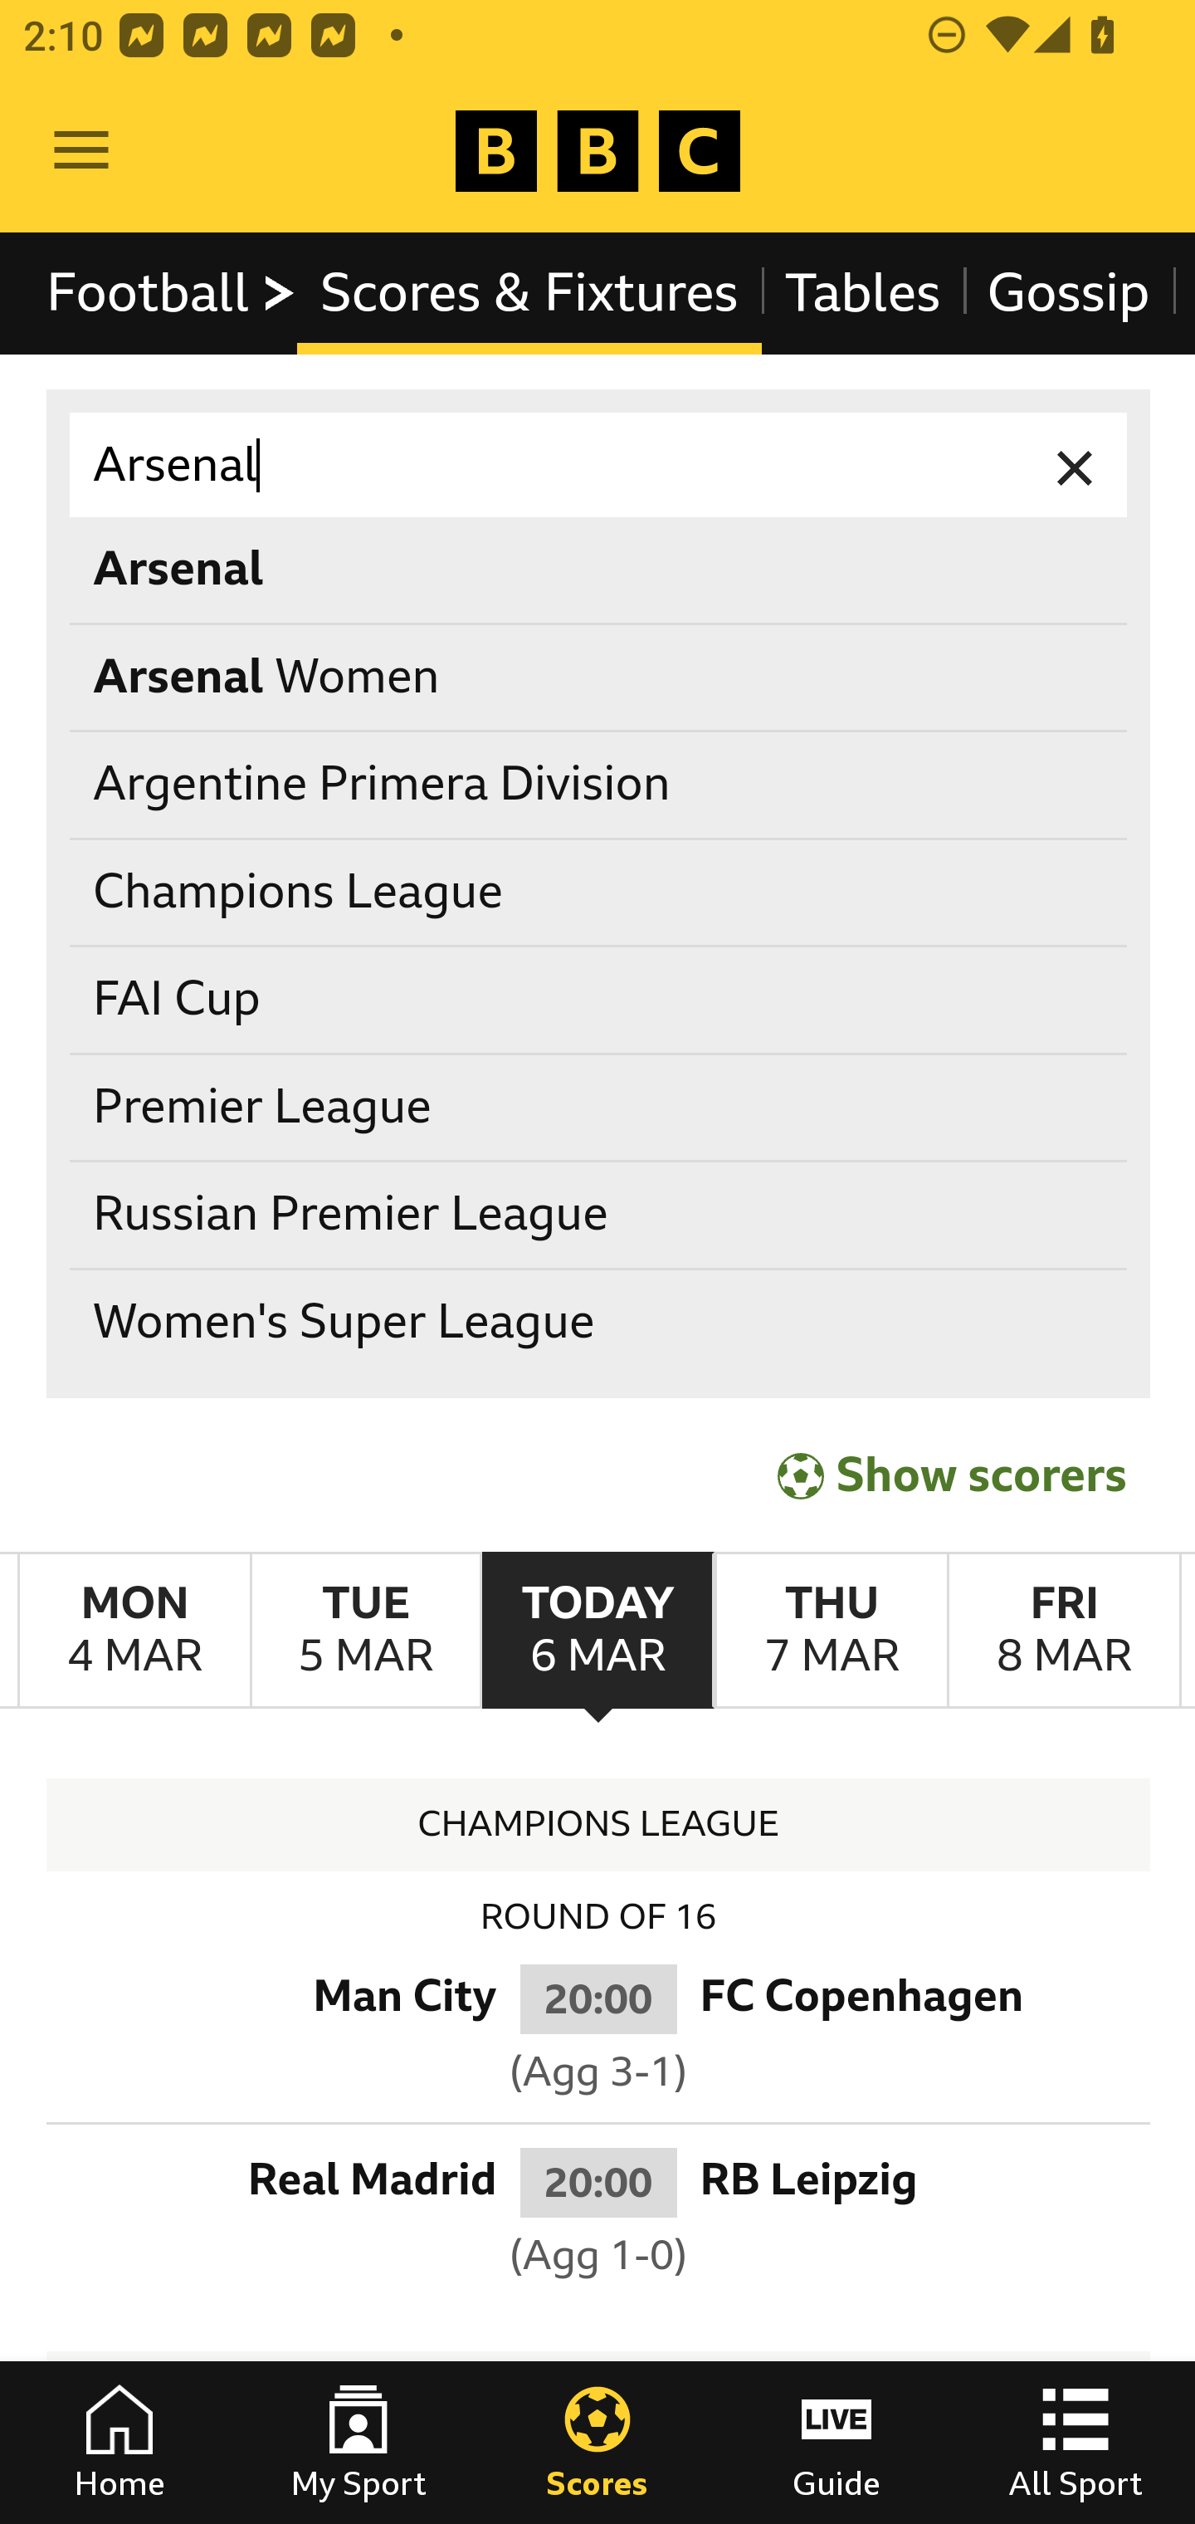 The image size is (1195, 2524). Describe the element at coordinates (599, 785) in the screenshot. I see `Argentine Primera Division` at that location.